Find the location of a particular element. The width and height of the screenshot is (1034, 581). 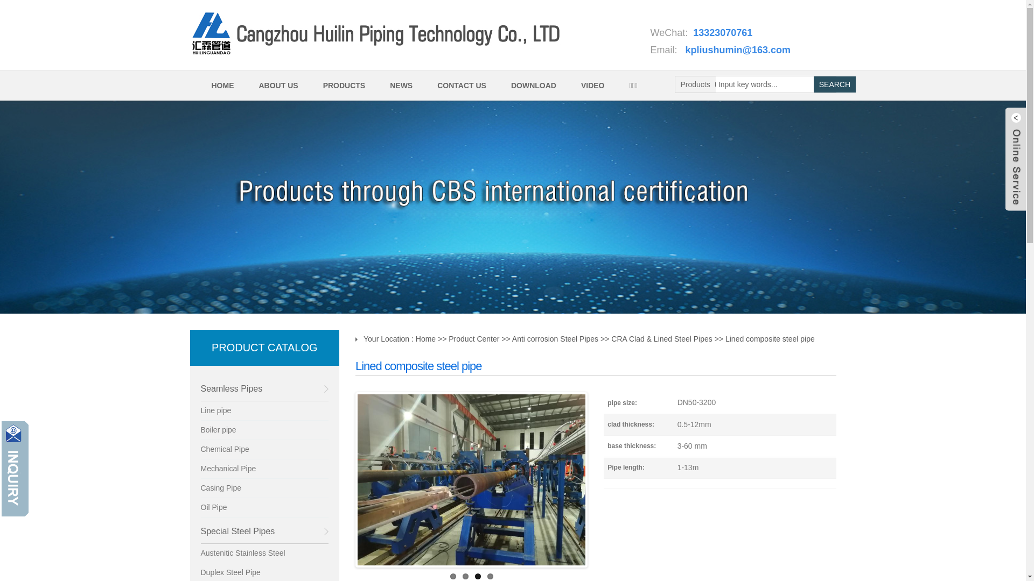

CRA Clad & Lined Steel Pipes is located at coordinates (662, 339).